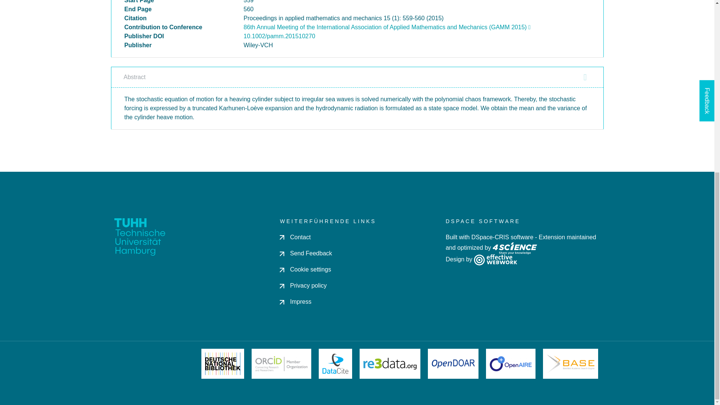 The image size is (720, 405). What do you see at coordinates (585, 77) in the screenshot?
I see `Close section` at bounding box center [585, 77].